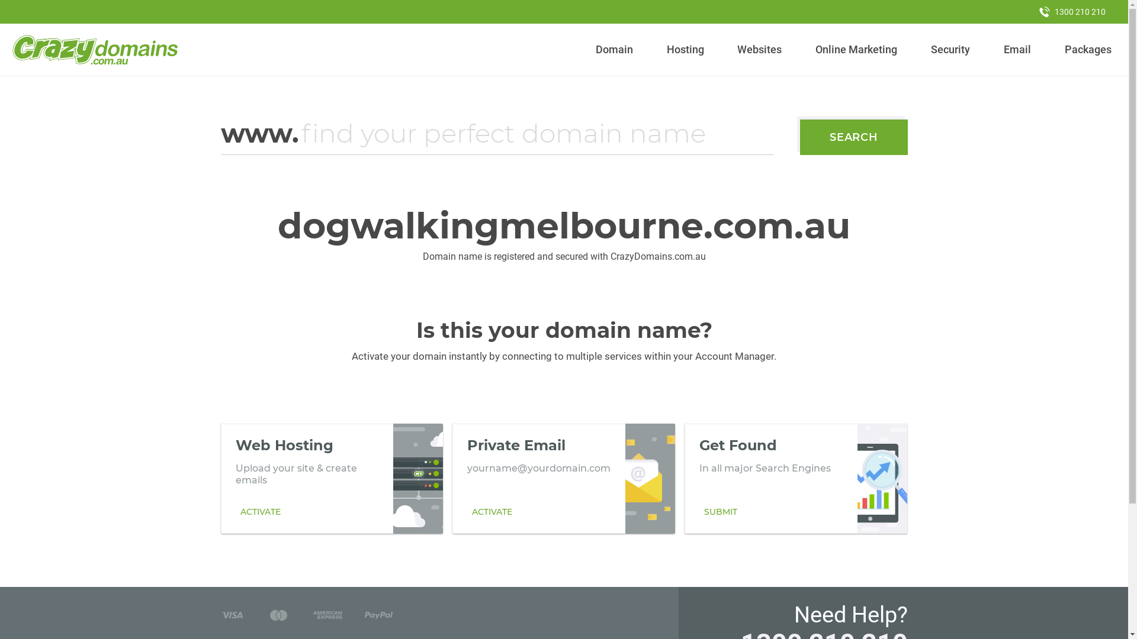 The width and height of the screenshot is (1137, 639). What do you see at coordinates (332, 479) in the screenshot?
I see `Web Hosting
Upload your site & create emails
ACTIVATE` at bounding box center [332, 479].